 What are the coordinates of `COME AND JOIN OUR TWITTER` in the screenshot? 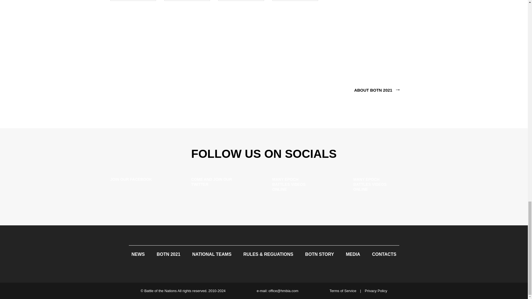 It's located at (223, 185).